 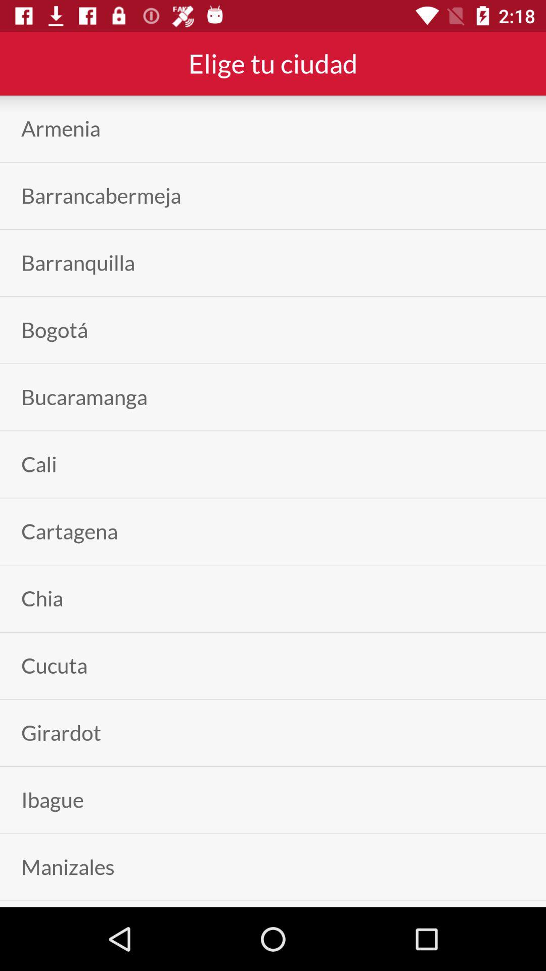 I want to click on press the manizales icon, so click(x=68, y=867).